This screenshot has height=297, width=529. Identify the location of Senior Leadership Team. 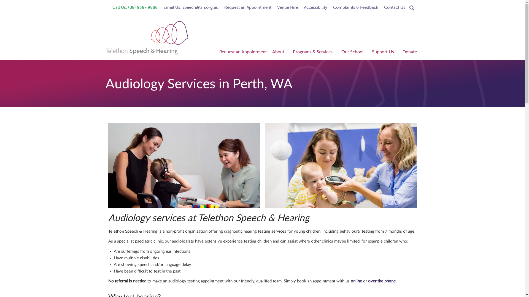
(280, 107).